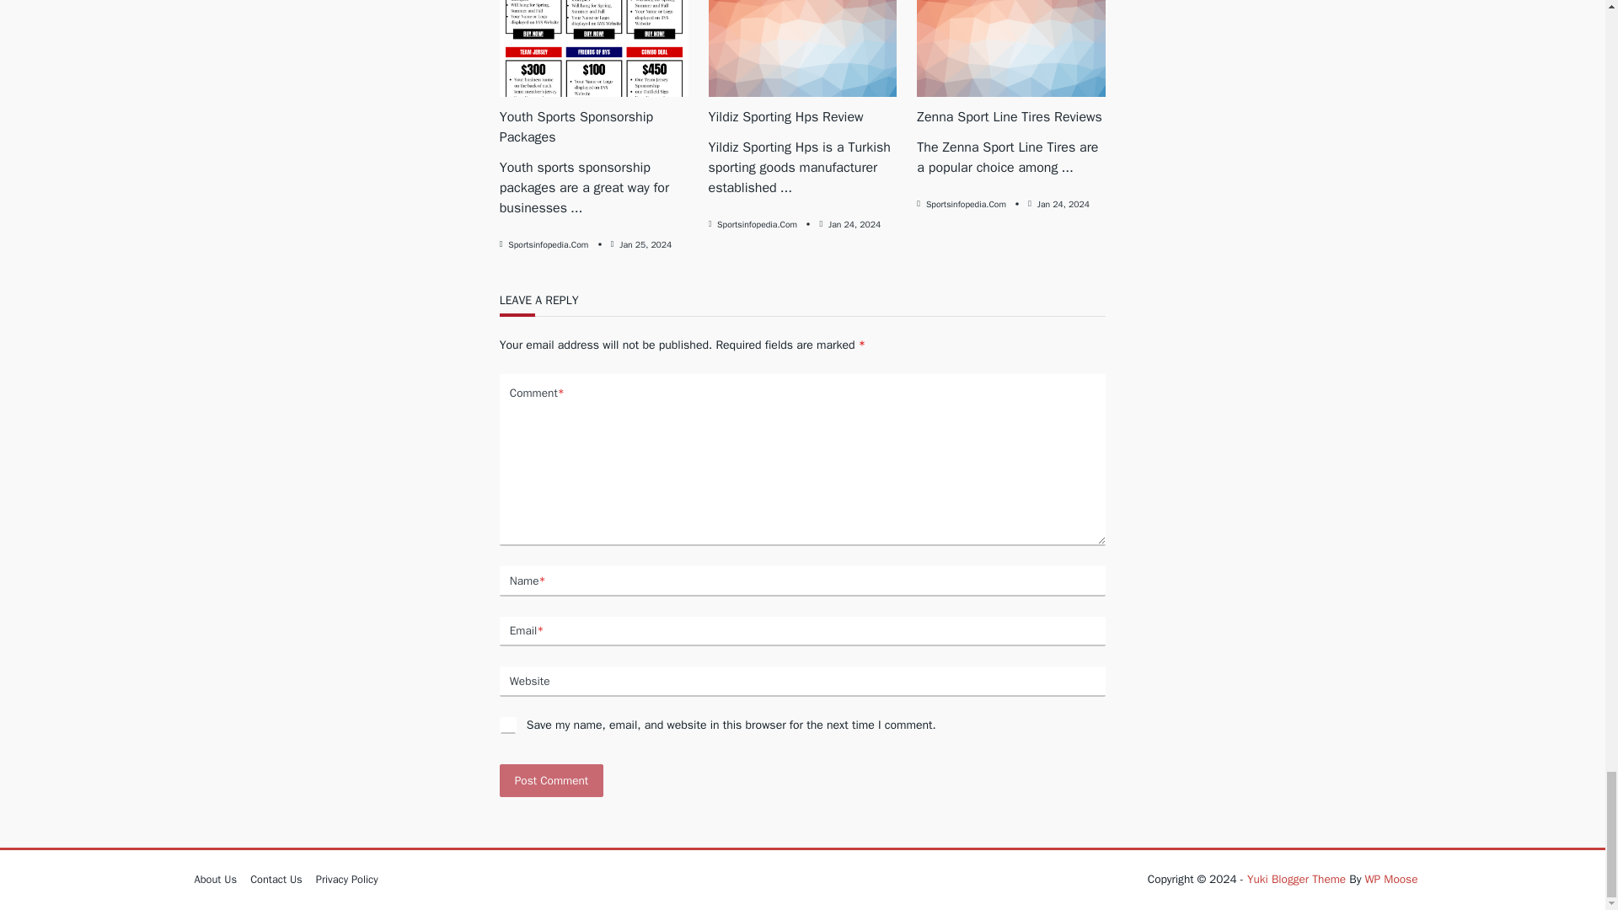  What do you see at coordinates (757, 224) in the screenshot?
I see `Sportsinfopedia.Com` at bounding box center [757, 224].